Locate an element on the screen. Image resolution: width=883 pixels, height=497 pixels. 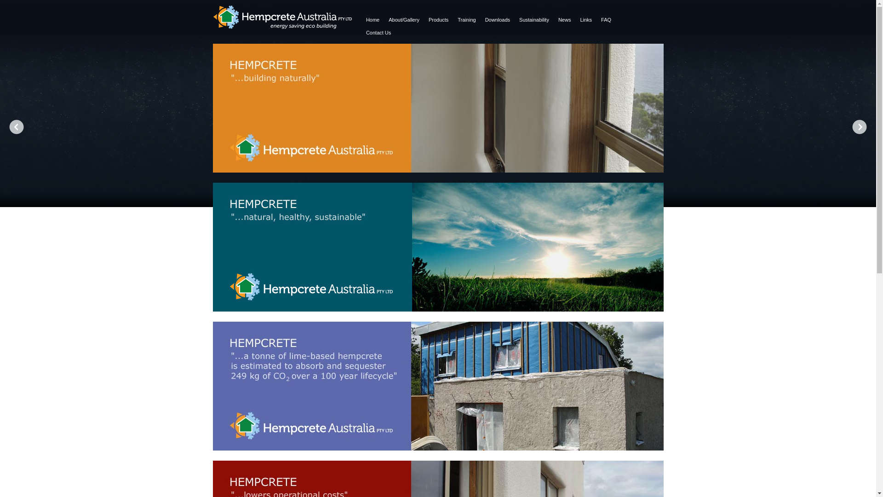
Products is located at coordinates (439, 20).